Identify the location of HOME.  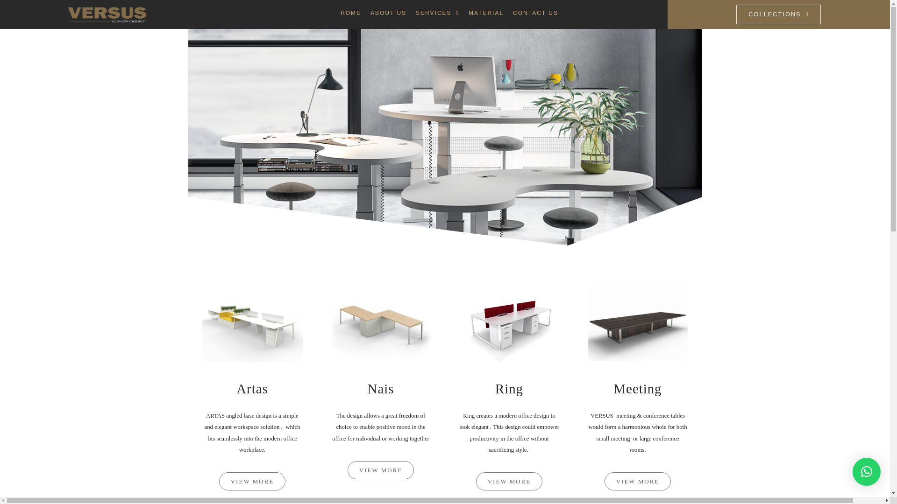
(350, 13).